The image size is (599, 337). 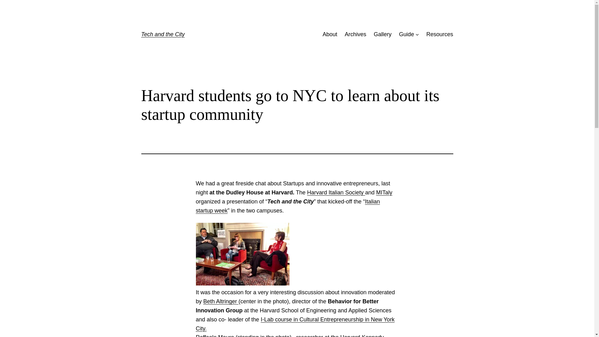 I want to click on Resources, so click(x=439, y=34).